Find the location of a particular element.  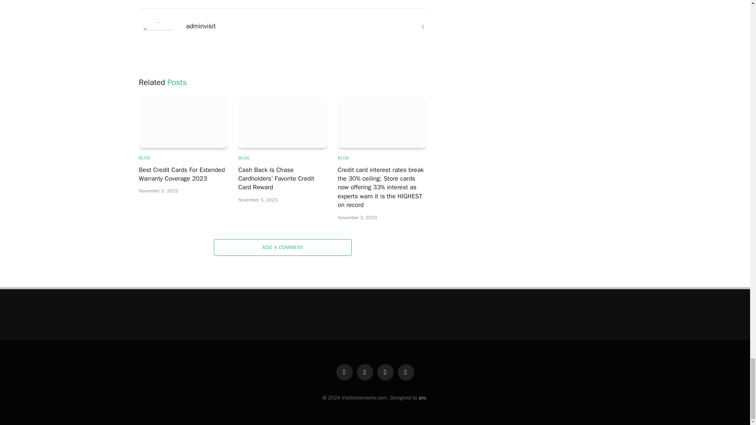

Website is located at coordinates (423, 27).